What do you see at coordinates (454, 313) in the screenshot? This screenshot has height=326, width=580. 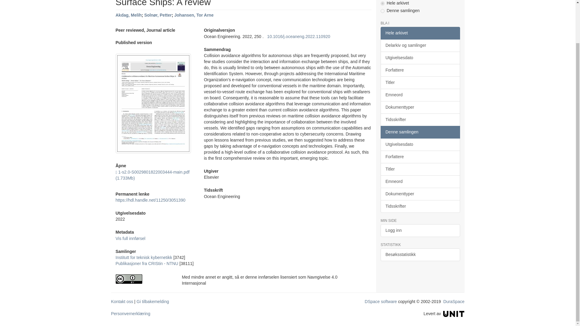 I see `Unit` at bounding box center [454, 313].